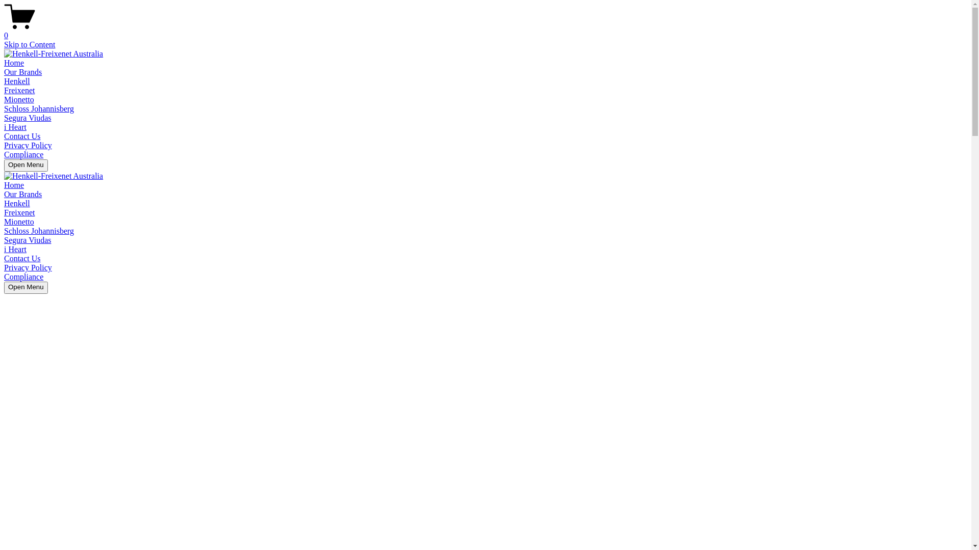  Describe the element at coordinates (19, 222) in the screenshot. I see `Mionetto` at that location.